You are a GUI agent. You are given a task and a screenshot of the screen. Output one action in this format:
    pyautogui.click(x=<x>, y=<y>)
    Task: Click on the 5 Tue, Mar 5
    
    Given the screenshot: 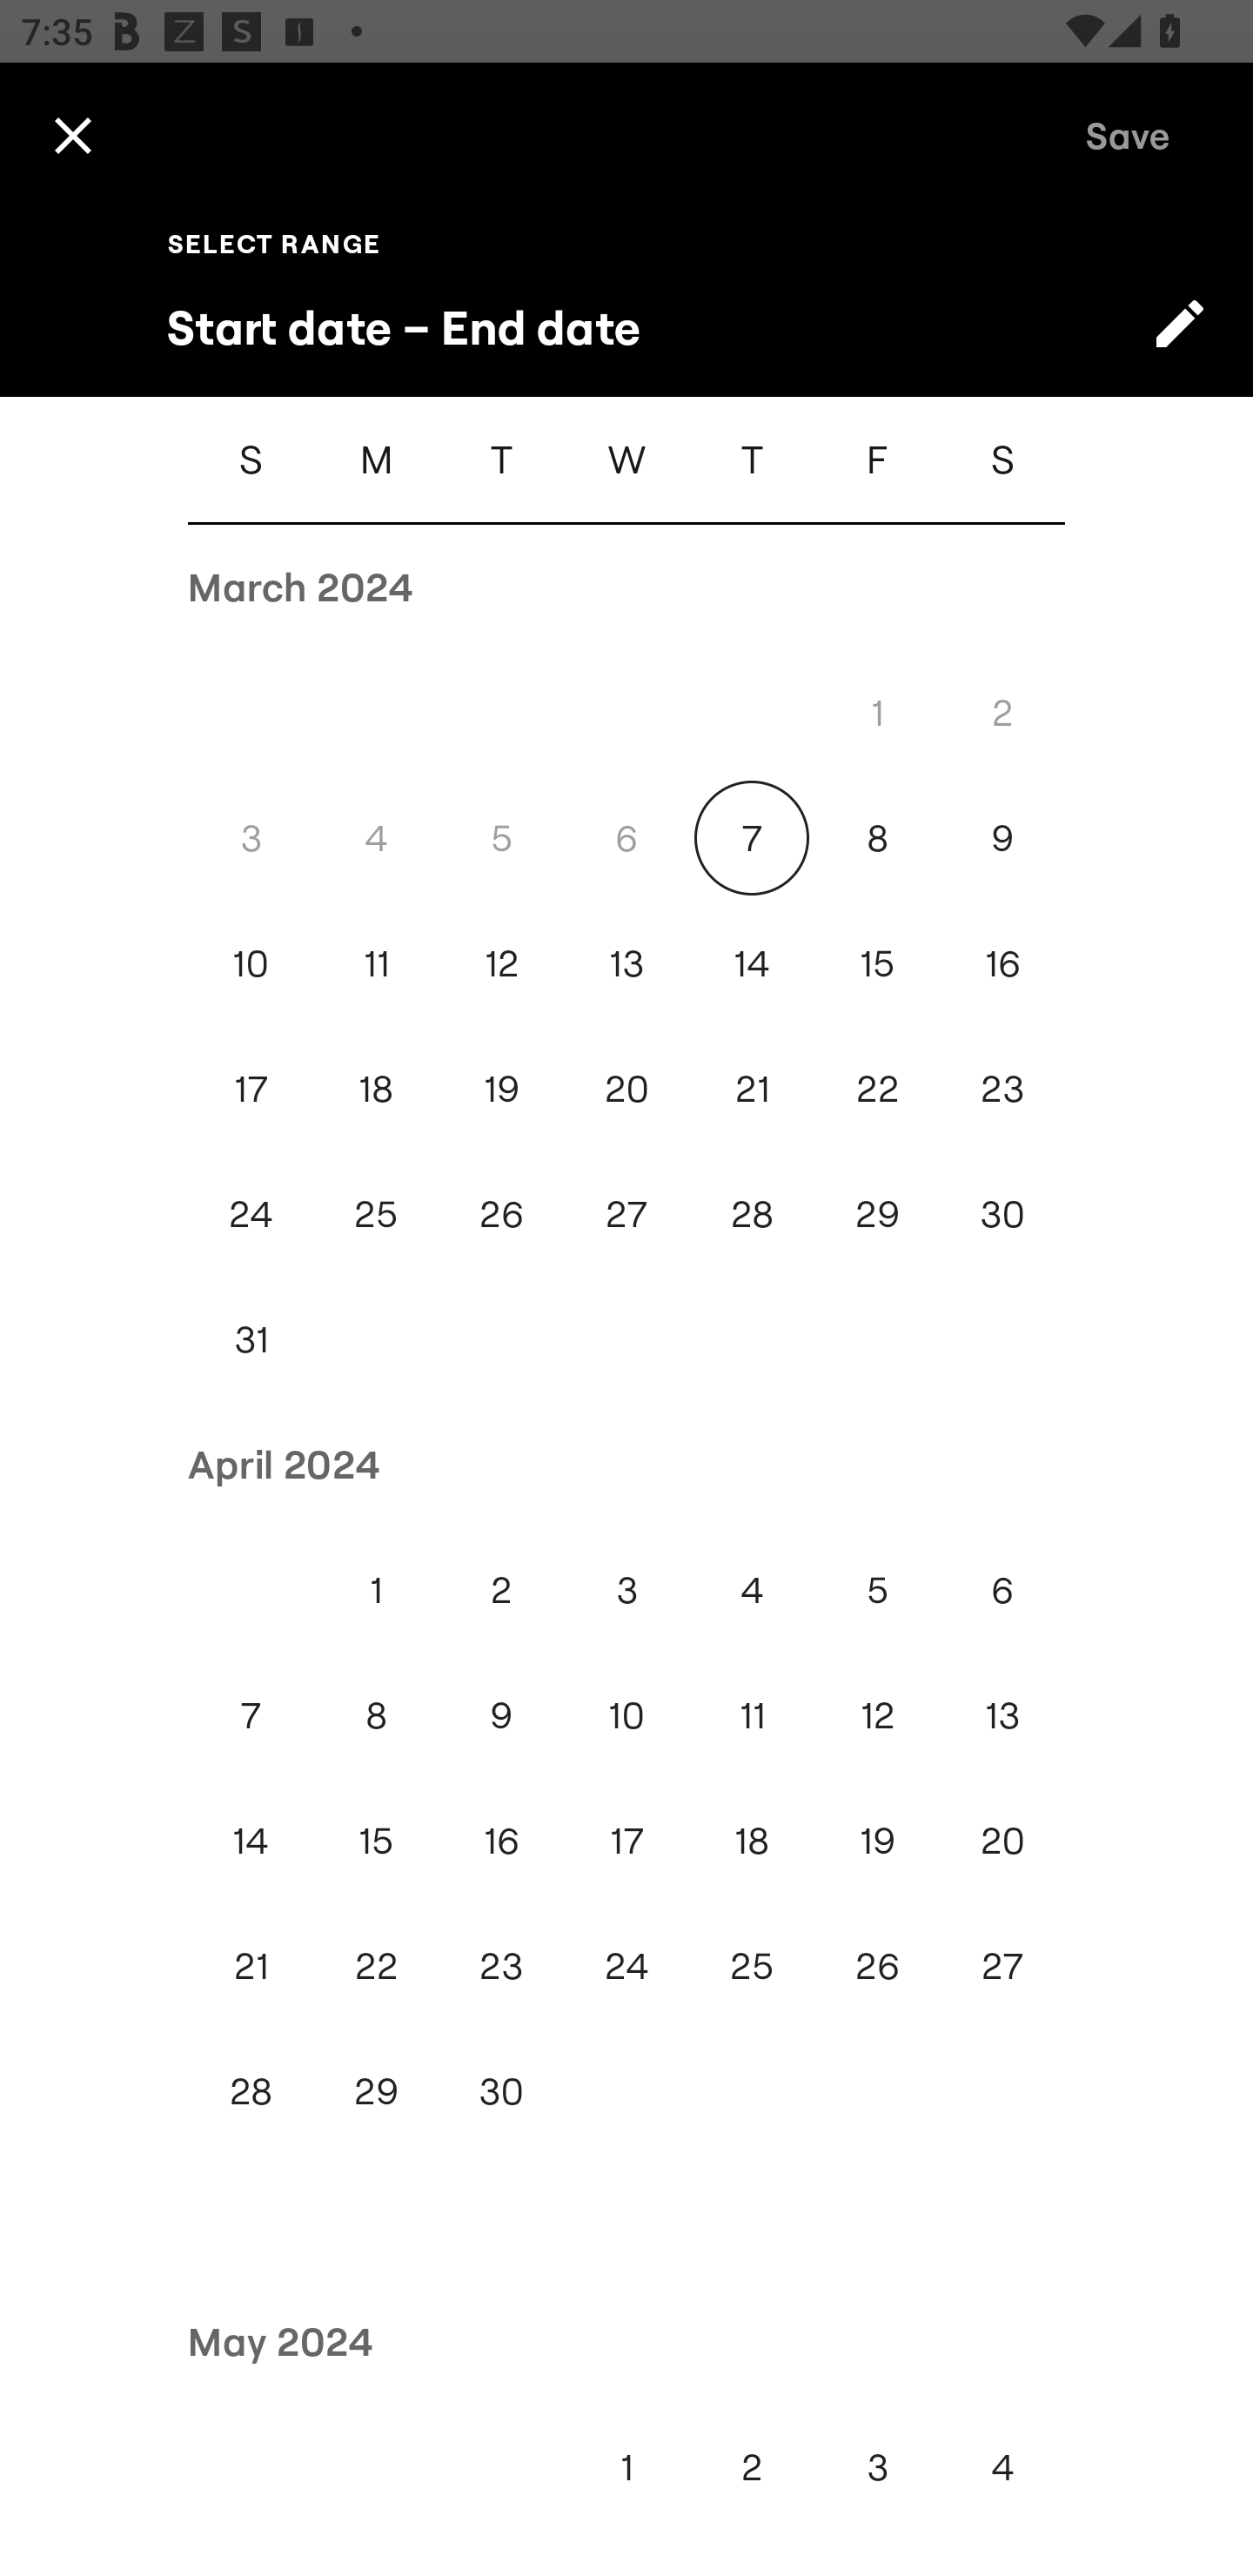 What is the action you would take?
    pyautogui.click(x=501, y=838)
    